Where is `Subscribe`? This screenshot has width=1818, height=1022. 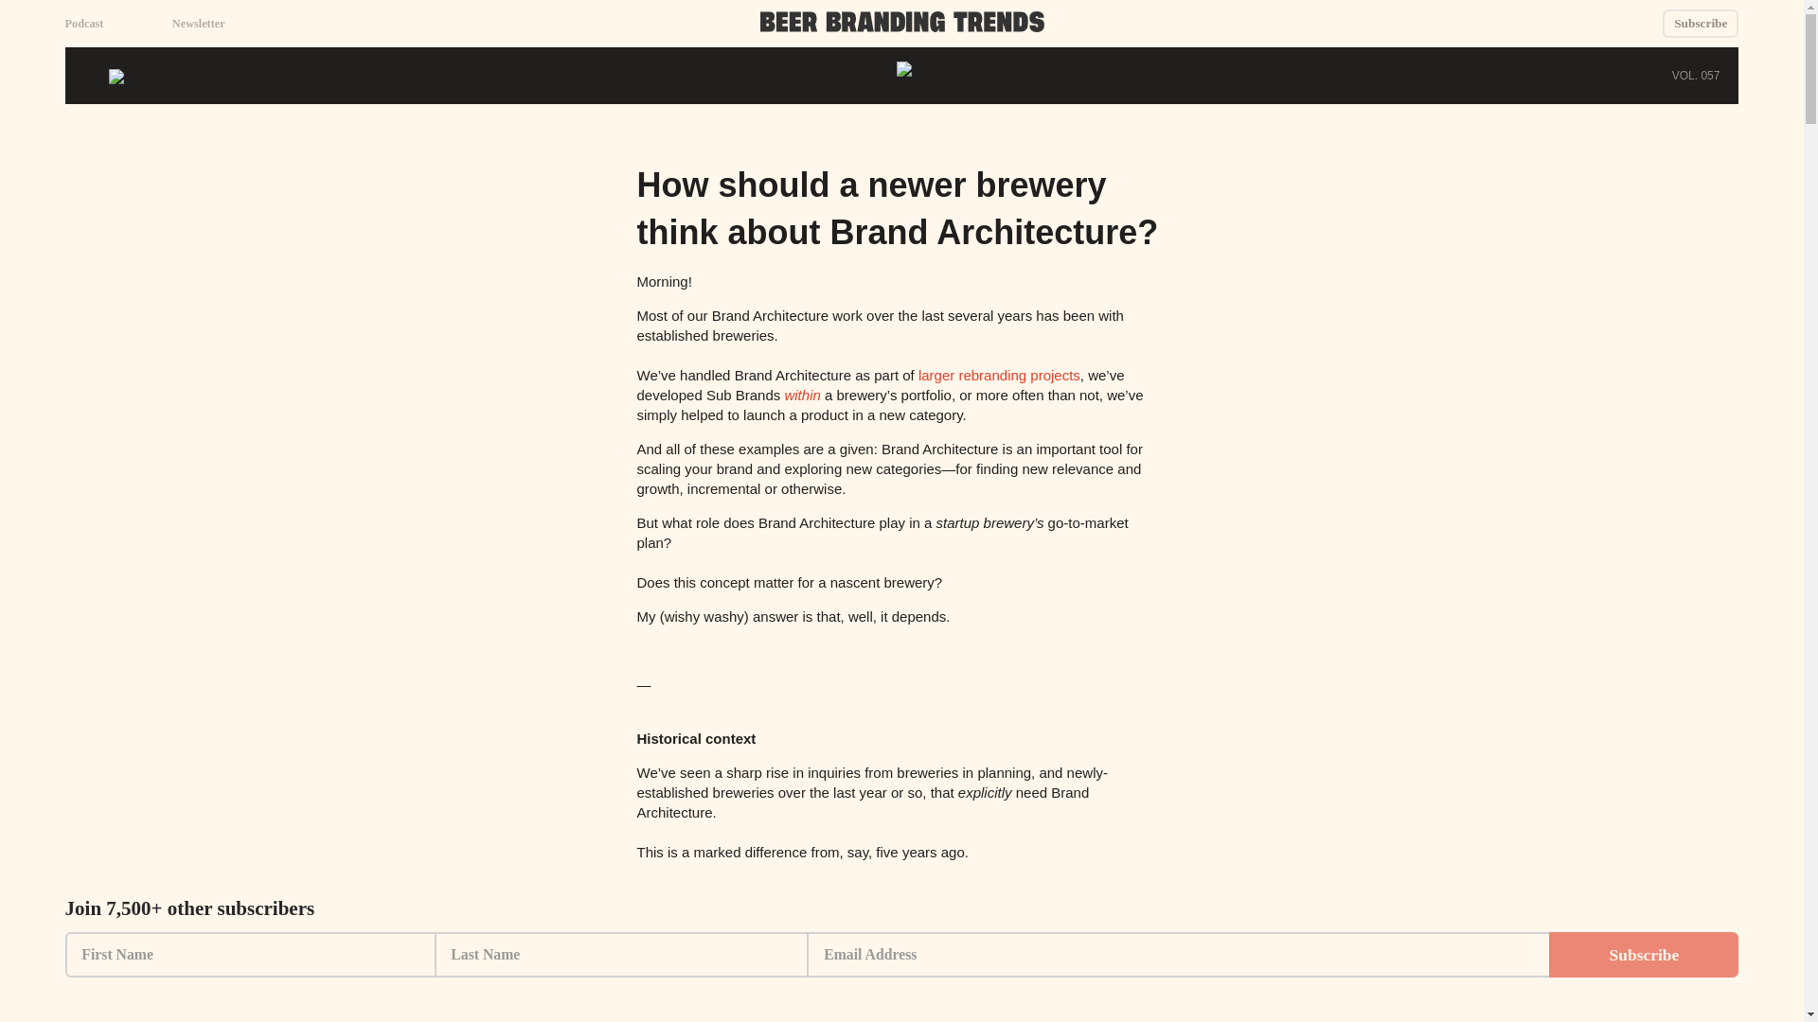 Subscribe is located at coordinates (1643, 954).